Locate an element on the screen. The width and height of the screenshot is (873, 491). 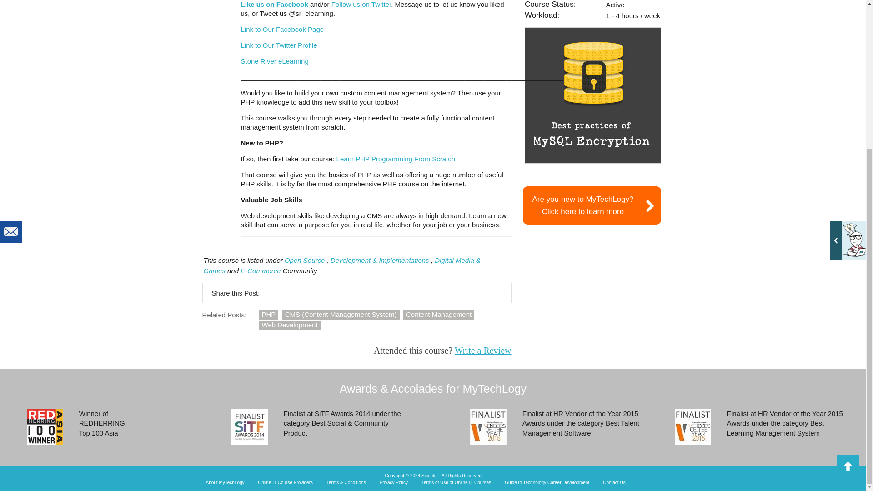
Like us on Facebook is located at coordinates (274, 5).